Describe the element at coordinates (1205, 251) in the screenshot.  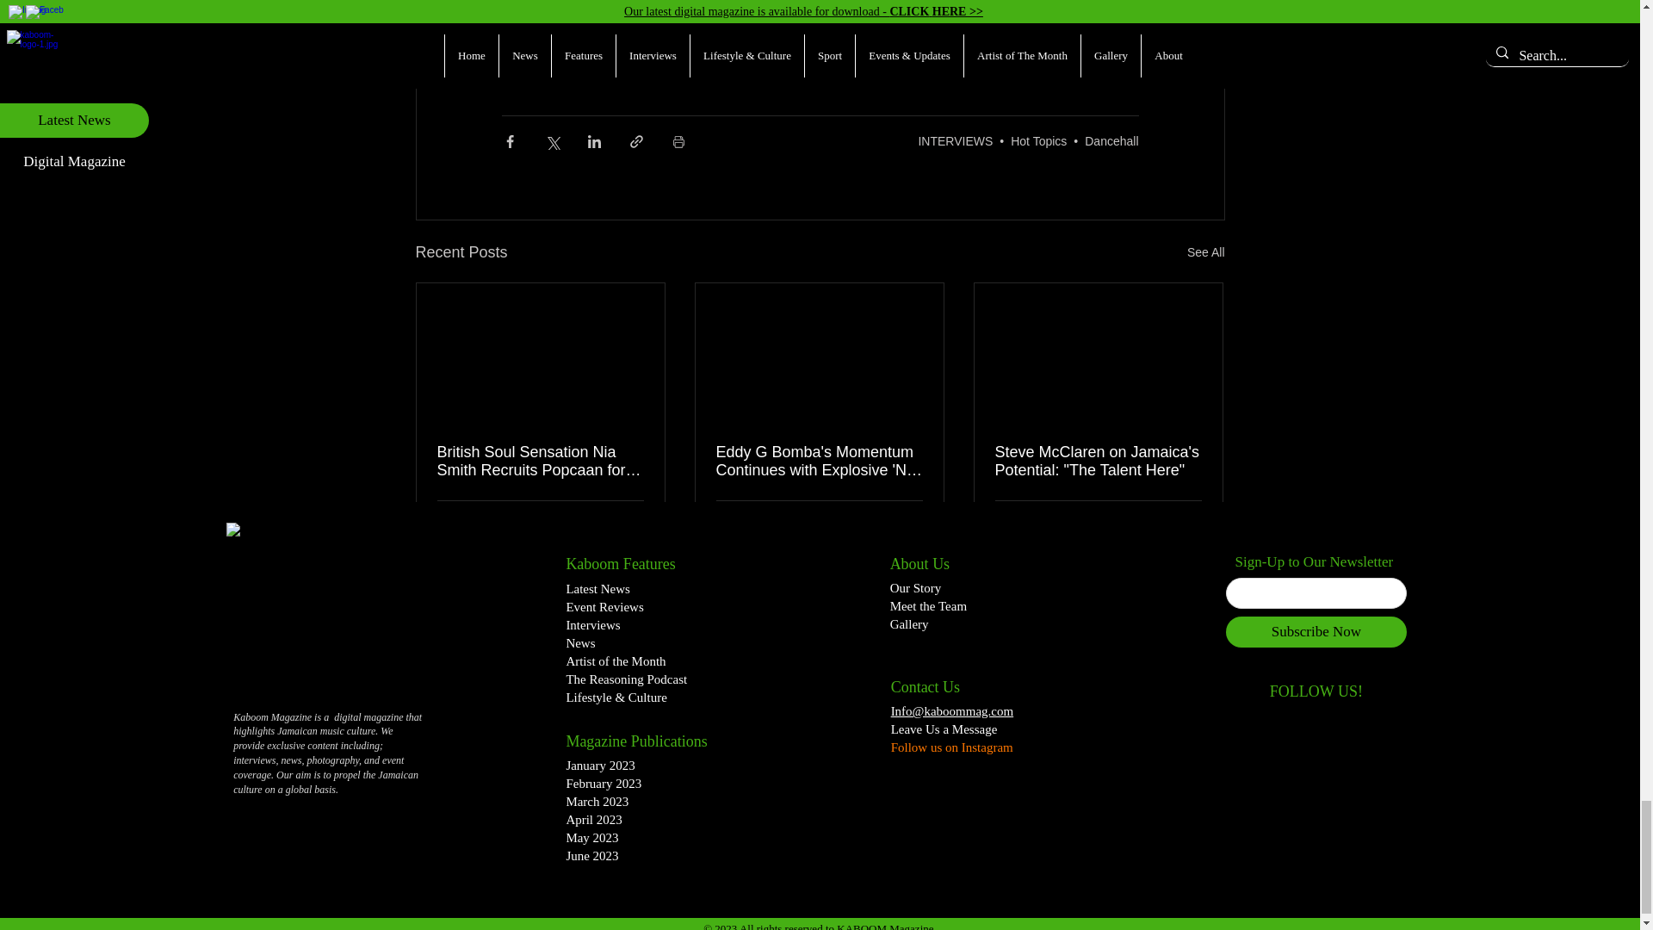
I see `See All` at that location.